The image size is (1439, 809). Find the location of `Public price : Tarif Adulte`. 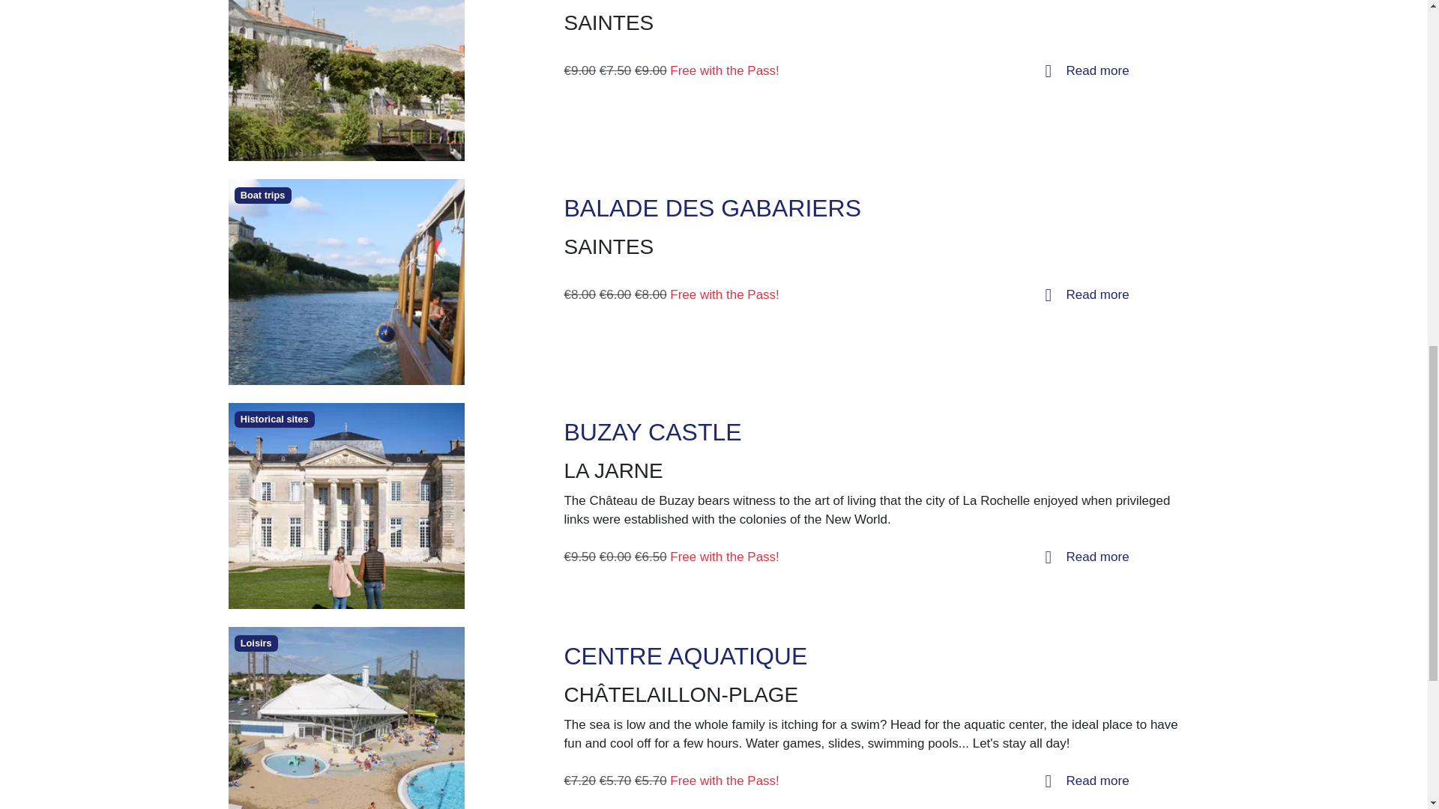

Public price : Tarif Adulte is located at coordinates (579, 70).